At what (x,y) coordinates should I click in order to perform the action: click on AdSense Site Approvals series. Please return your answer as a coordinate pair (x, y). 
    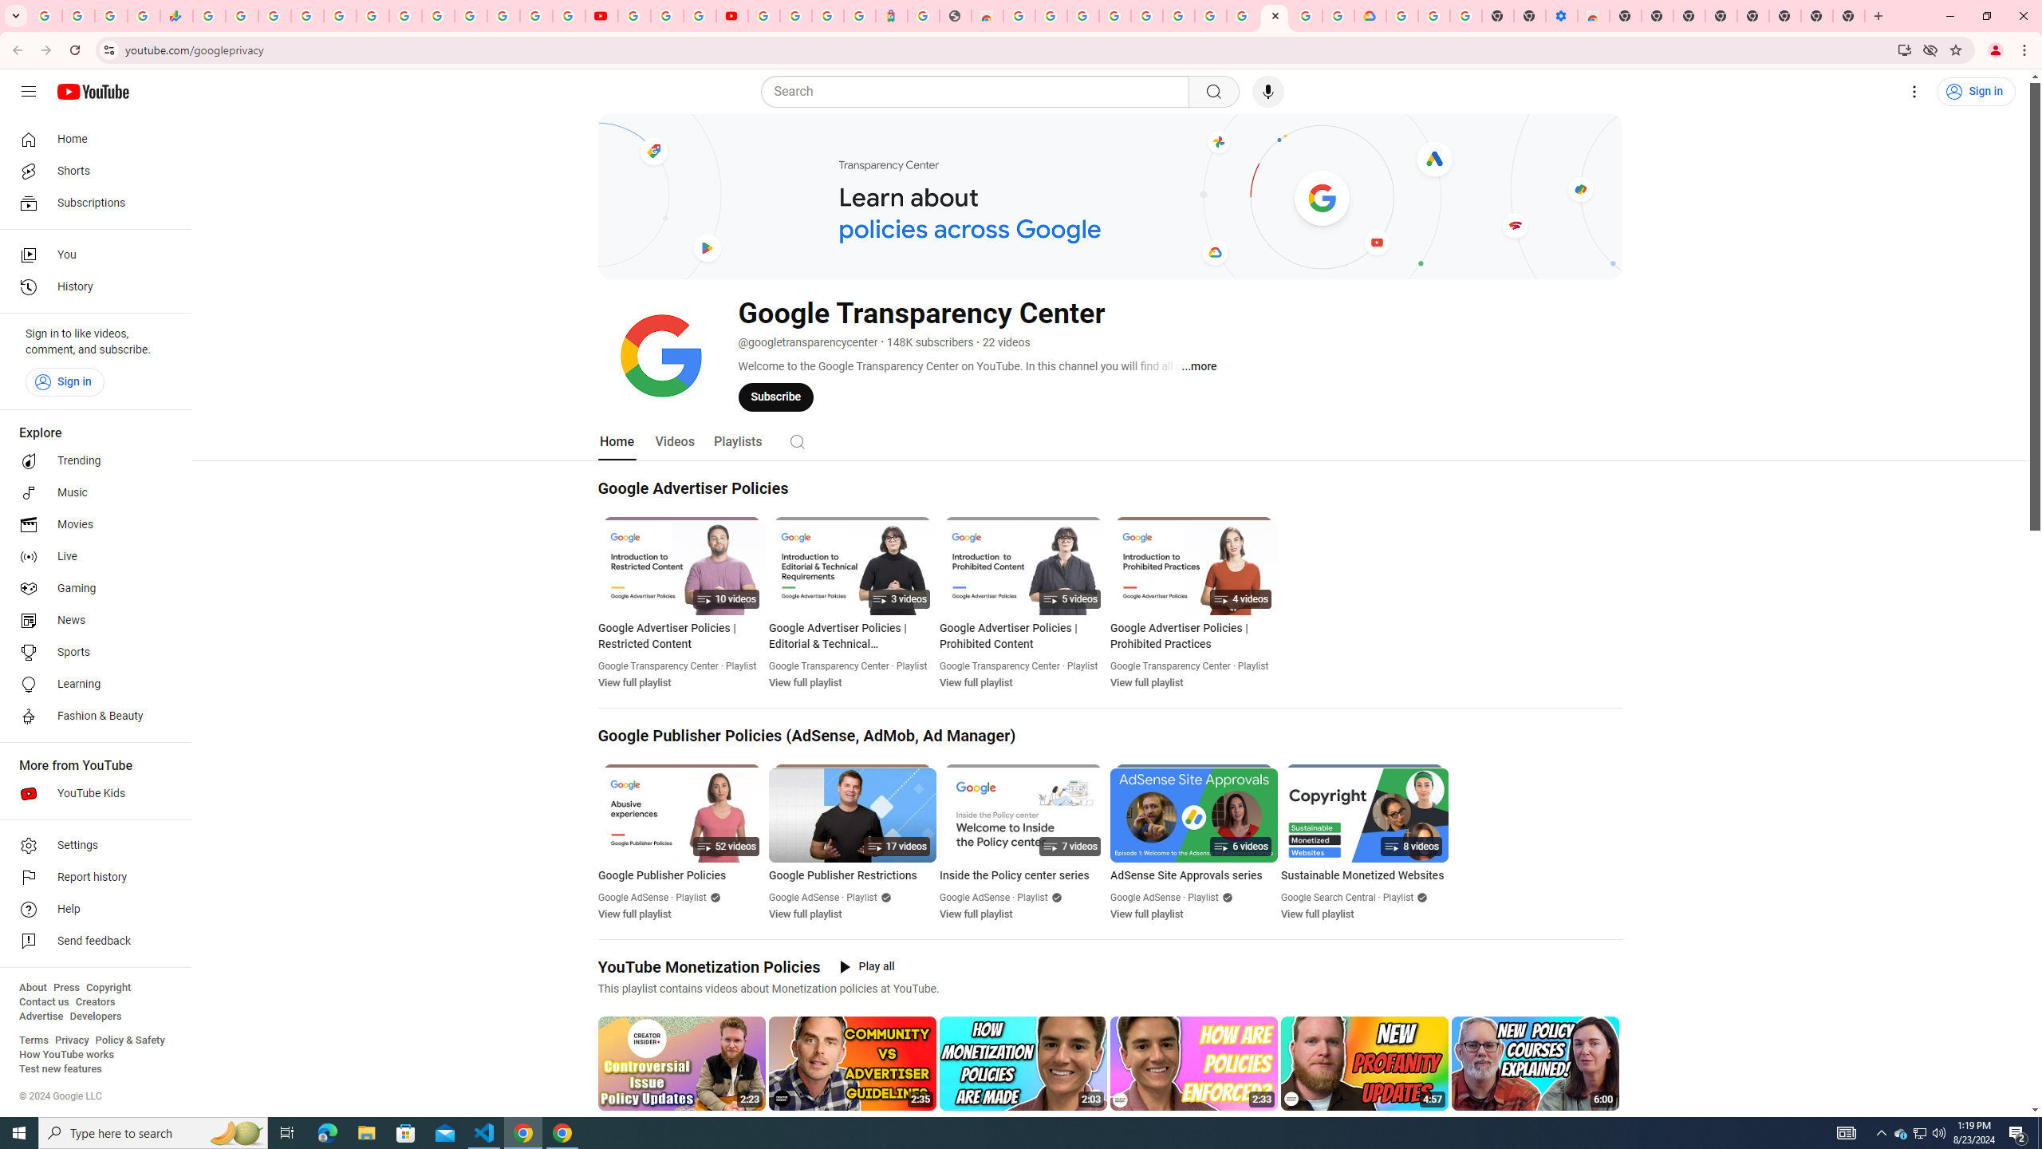
    Looking at the image, I should click on (1193, 876).